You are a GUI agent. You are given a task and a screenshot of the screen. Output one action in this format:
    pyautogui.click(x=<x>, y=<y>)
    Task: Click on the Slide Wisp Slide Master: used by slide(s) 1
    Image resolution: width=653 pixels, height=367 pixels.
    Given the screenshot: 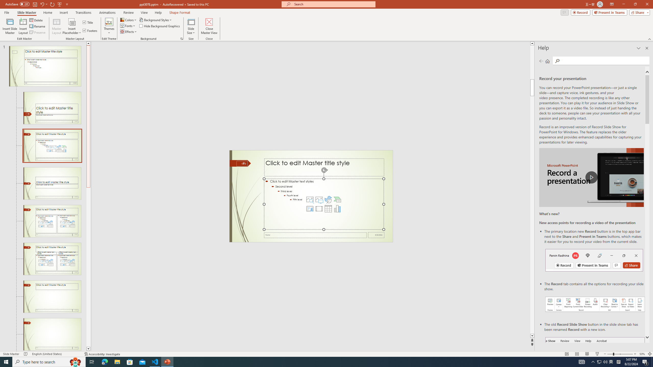 What is the action you would take?
    pyautogui.click(x=45, y=66)
    